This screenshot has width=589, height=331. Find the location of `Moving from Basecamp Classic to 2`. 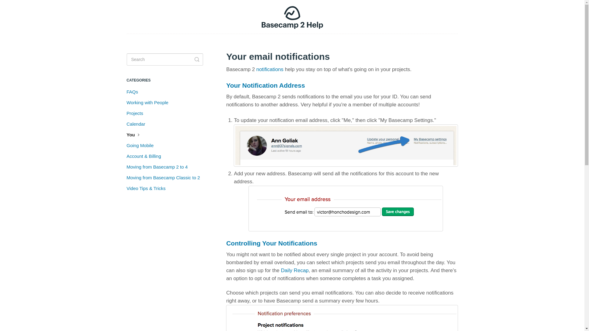

Moving from Basecamp Classic to 2 is located at coordinates (165, 178).